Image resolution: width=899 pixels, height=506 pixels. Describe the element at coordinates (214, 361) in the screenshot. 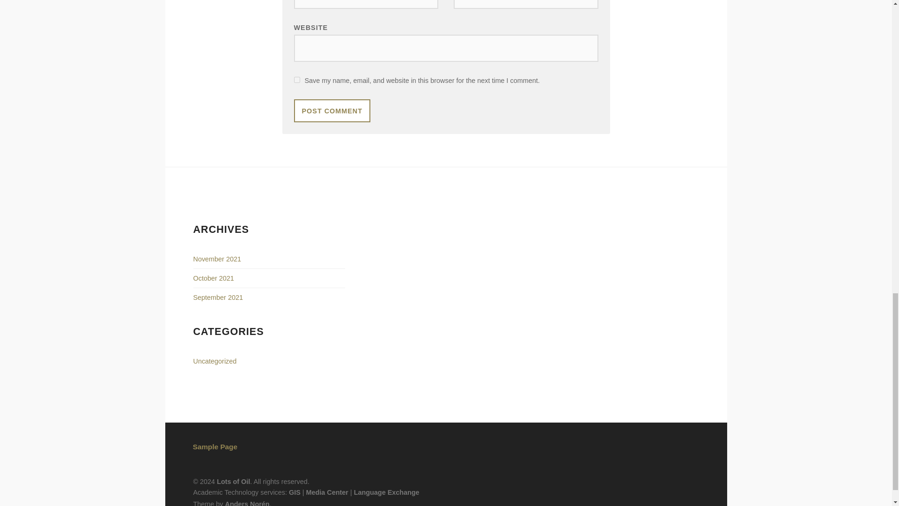

I see `Uncategorized` at that location.